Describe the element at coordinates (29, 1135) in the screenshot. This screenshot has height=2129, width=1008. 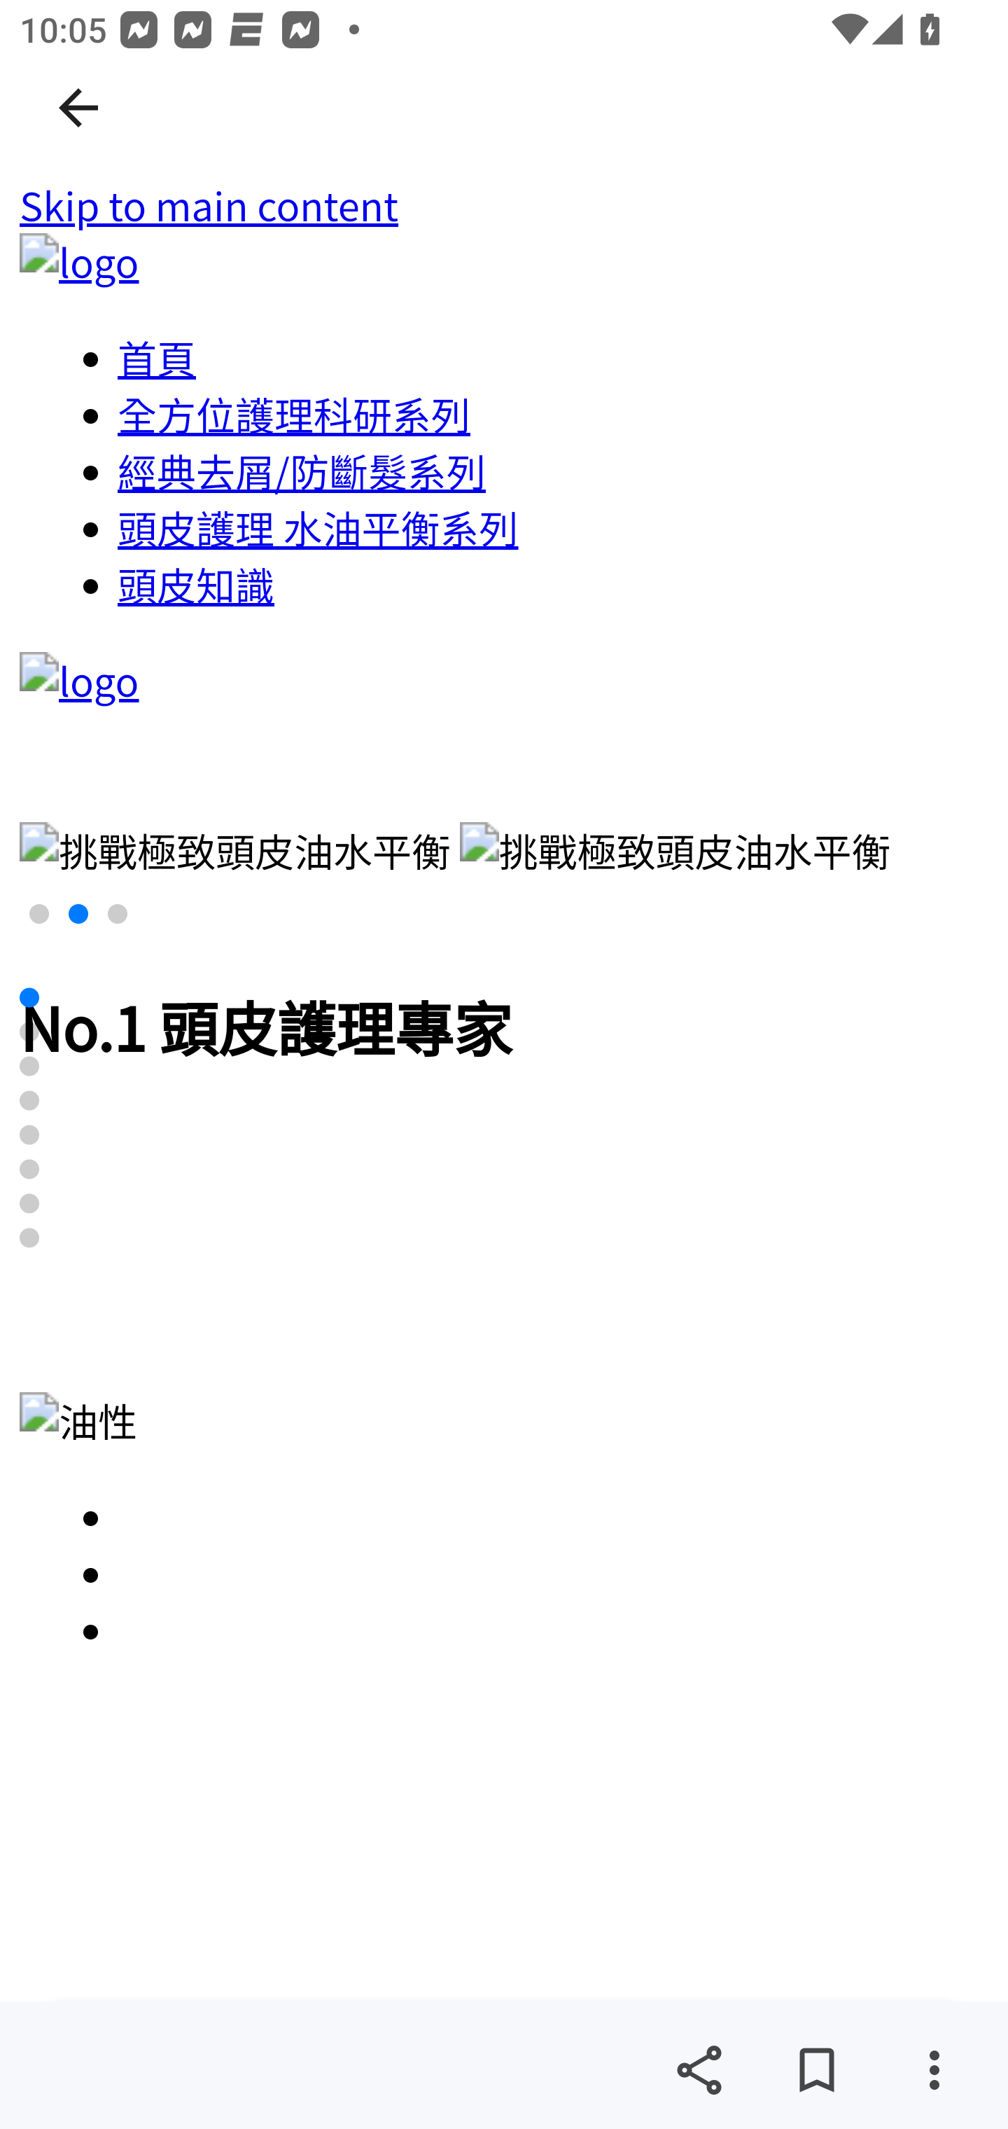
I see `Go to slide 5` at that location.